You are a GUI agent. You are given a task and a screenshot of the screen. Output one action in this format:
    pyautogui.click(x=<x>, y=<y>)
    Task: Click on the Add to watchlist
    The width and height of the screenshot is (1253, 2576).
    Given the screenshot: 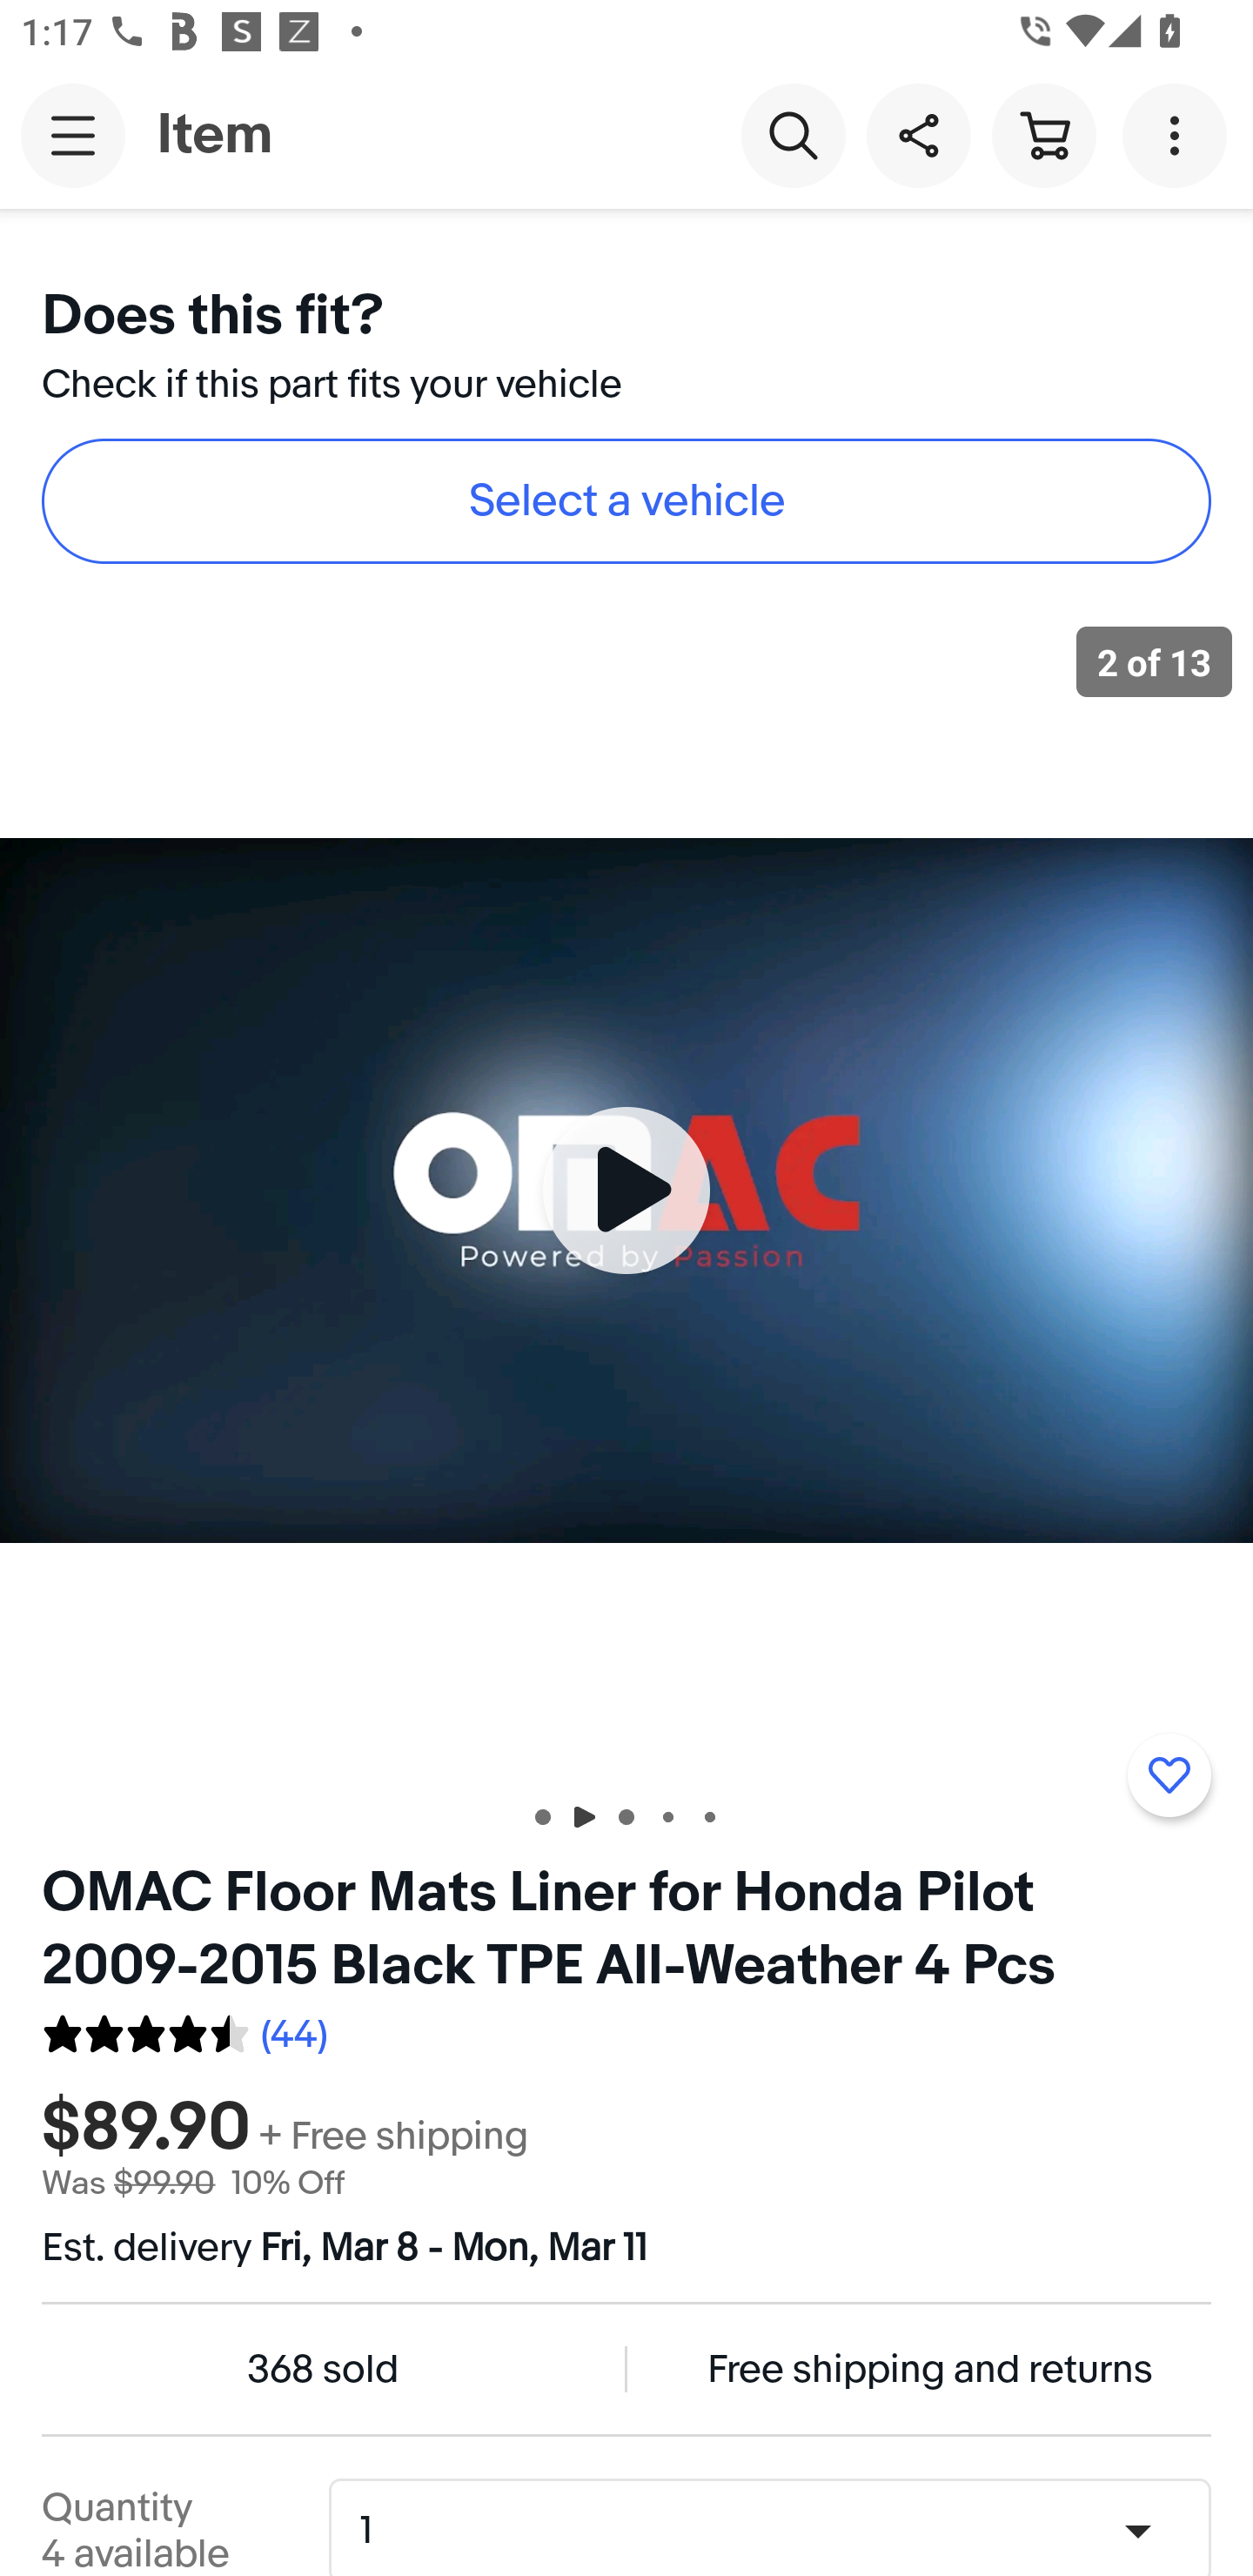 What is the action you would take?
    pyautogui.click(x=1169, y=1775)
    